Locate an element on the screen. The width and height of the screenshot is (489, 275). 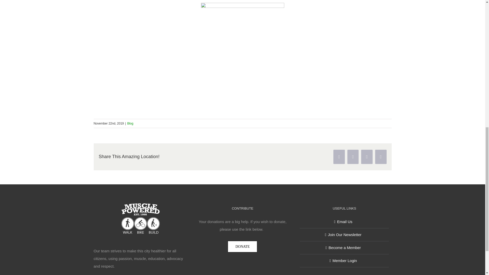
DONATE is located at coordinates (242, 246).